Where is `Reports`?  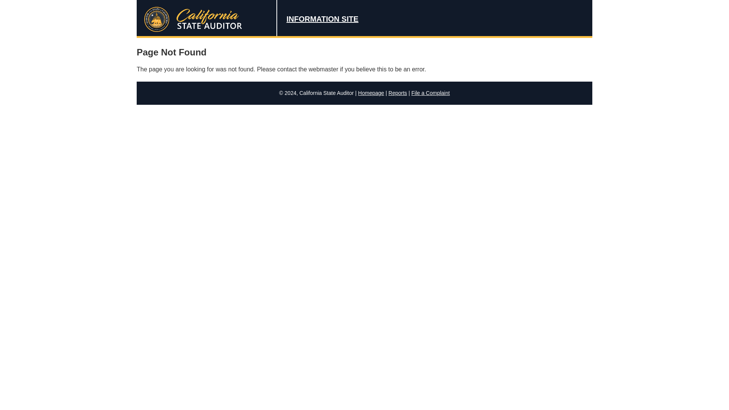 Reports is located at coordinates (398, 93).